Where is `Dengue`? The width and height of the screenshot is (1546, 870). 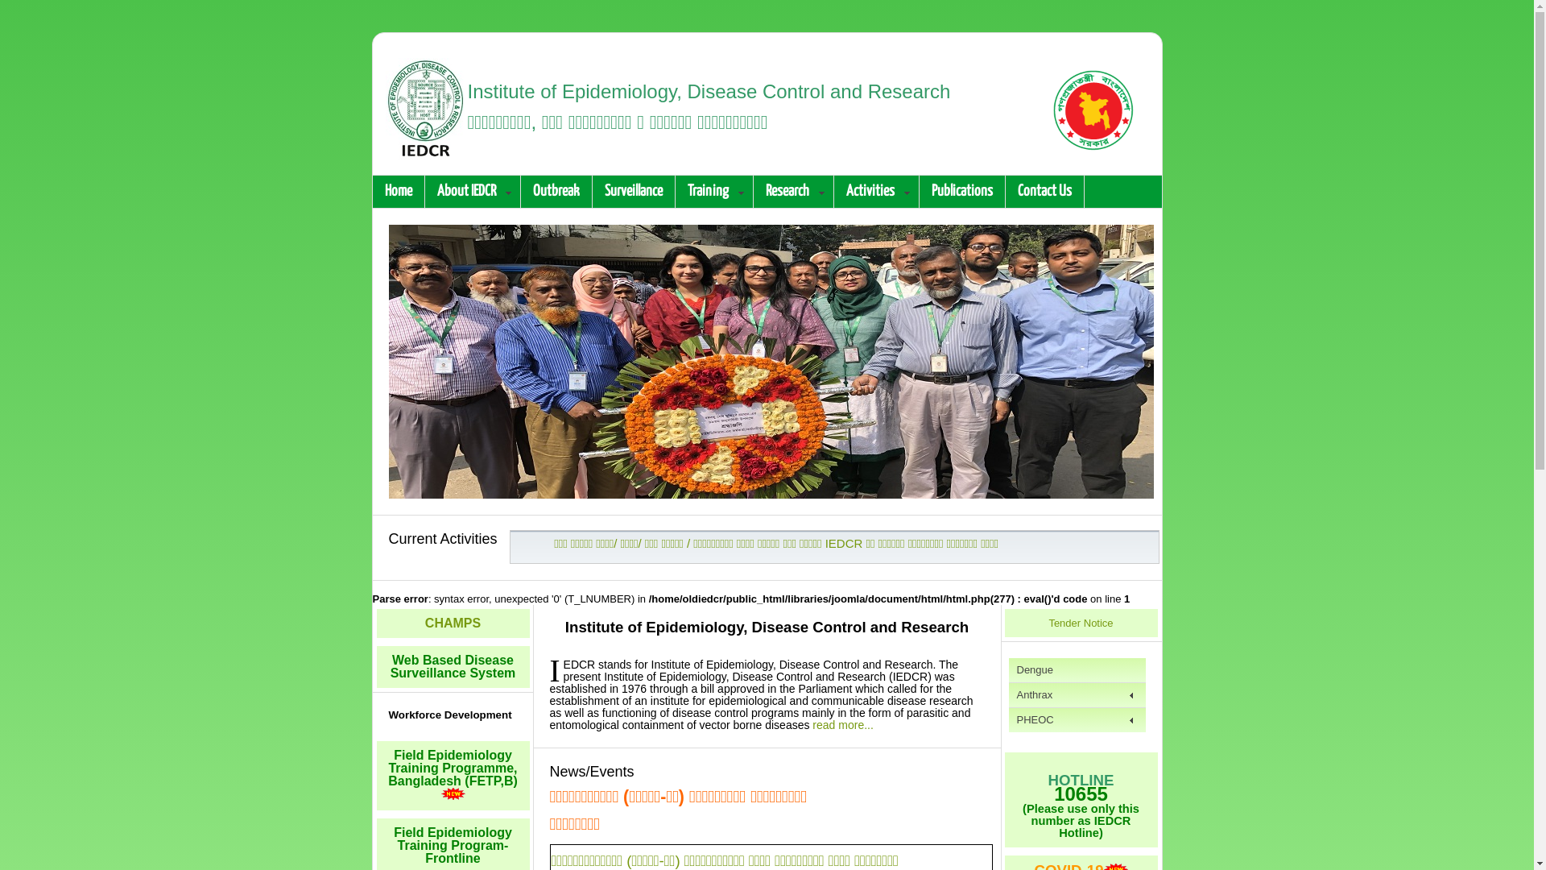
Dengue is located at coordinates (1077, 670).